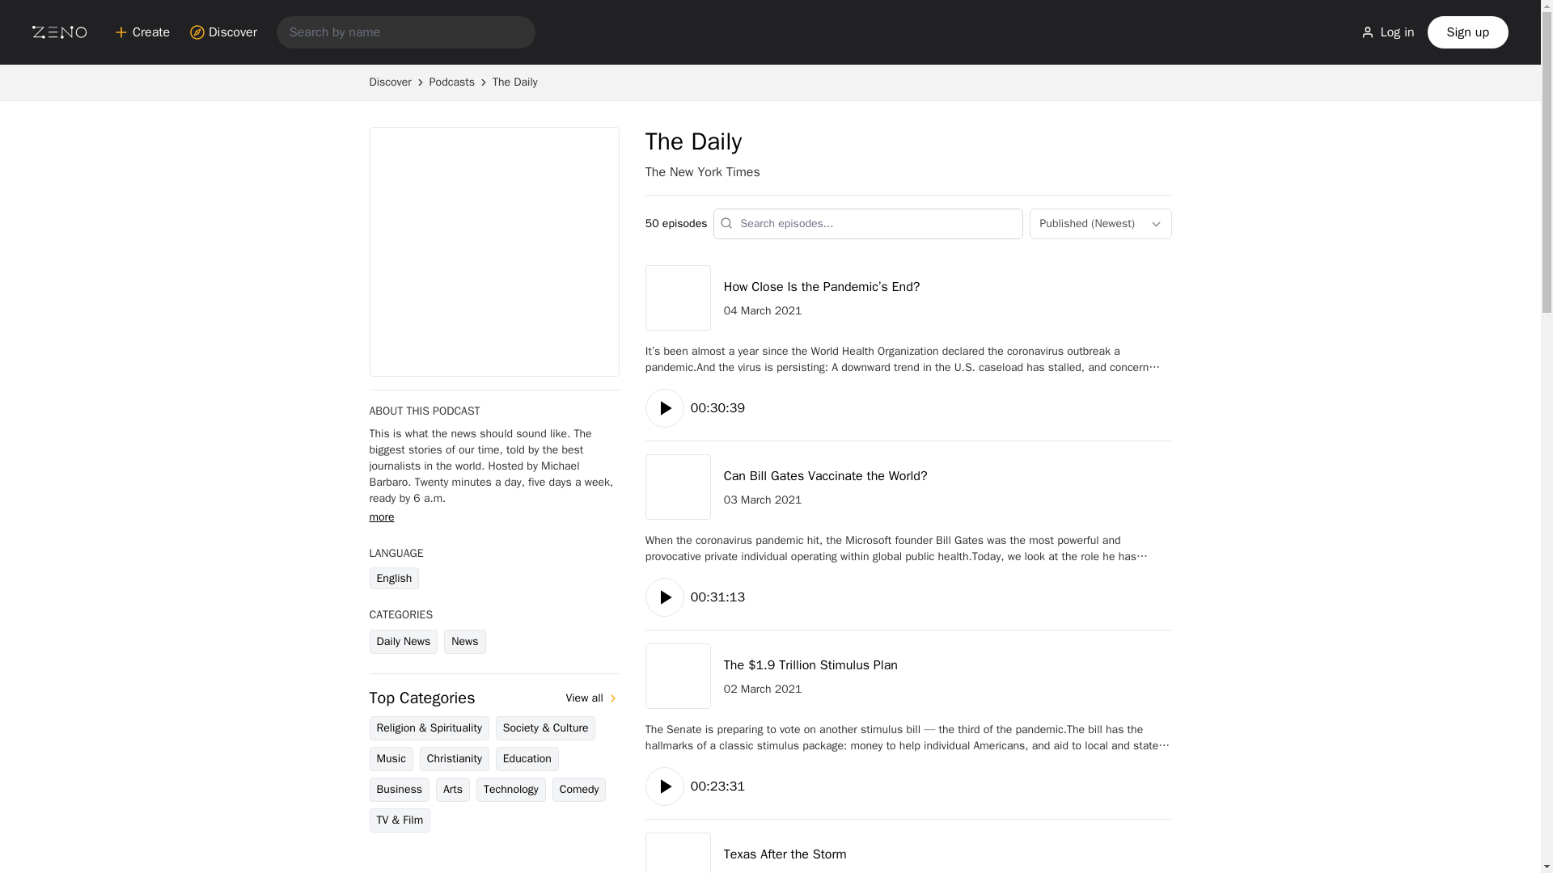 The height and width of the screenshot is (873, 1553). Describe the element at coordinates (394, 579) in the screenshot. I see `English` at that location.